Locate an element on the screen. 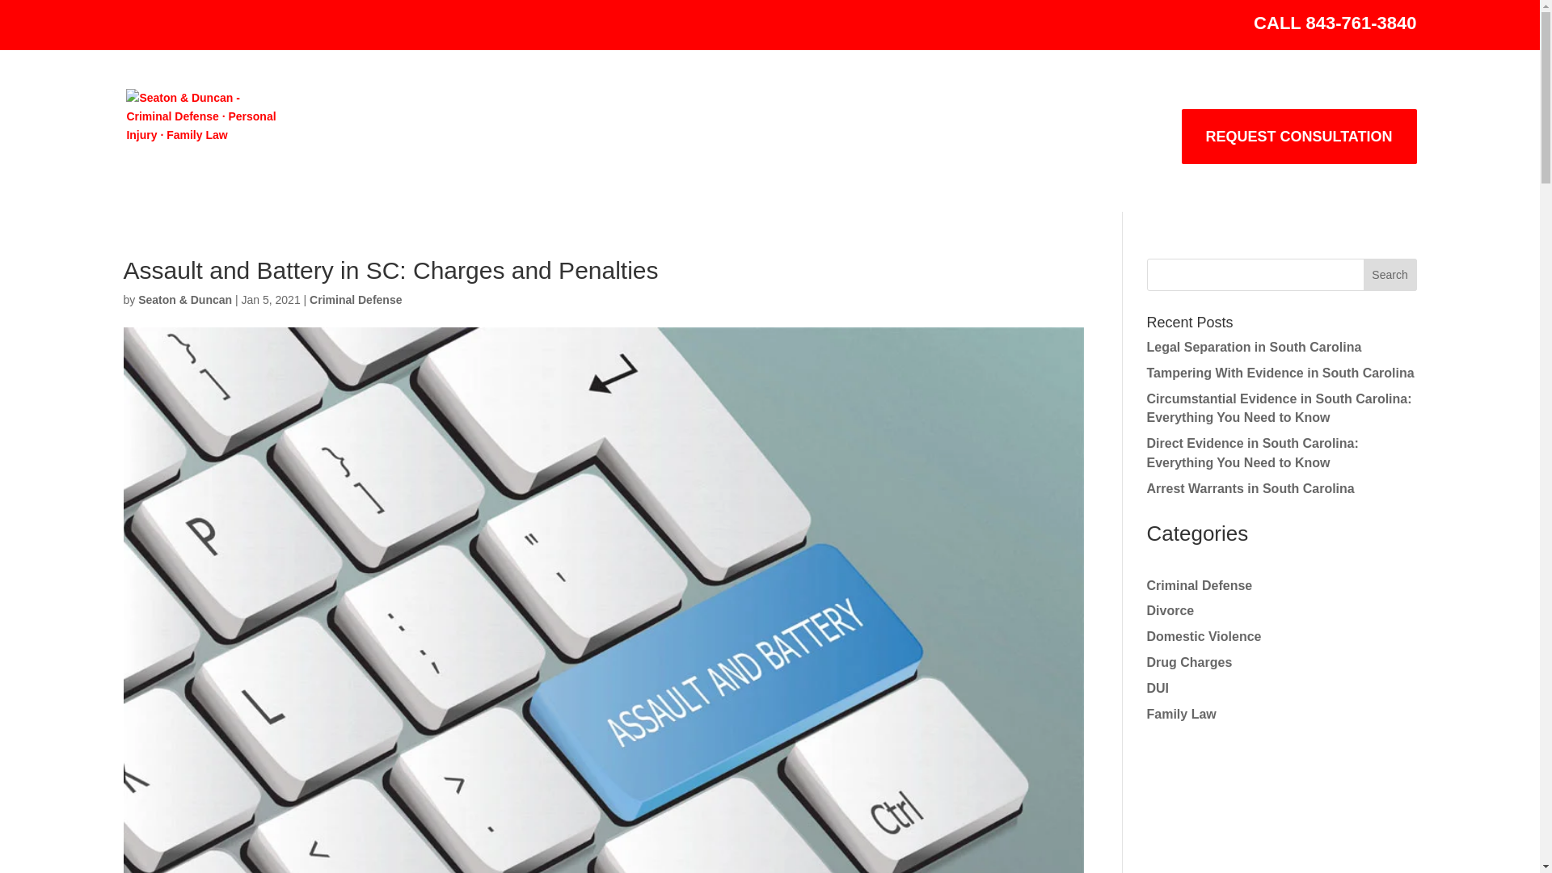 The width and height of the screenshot is (1552, 873). Search is located at coordinates (1390, 274).